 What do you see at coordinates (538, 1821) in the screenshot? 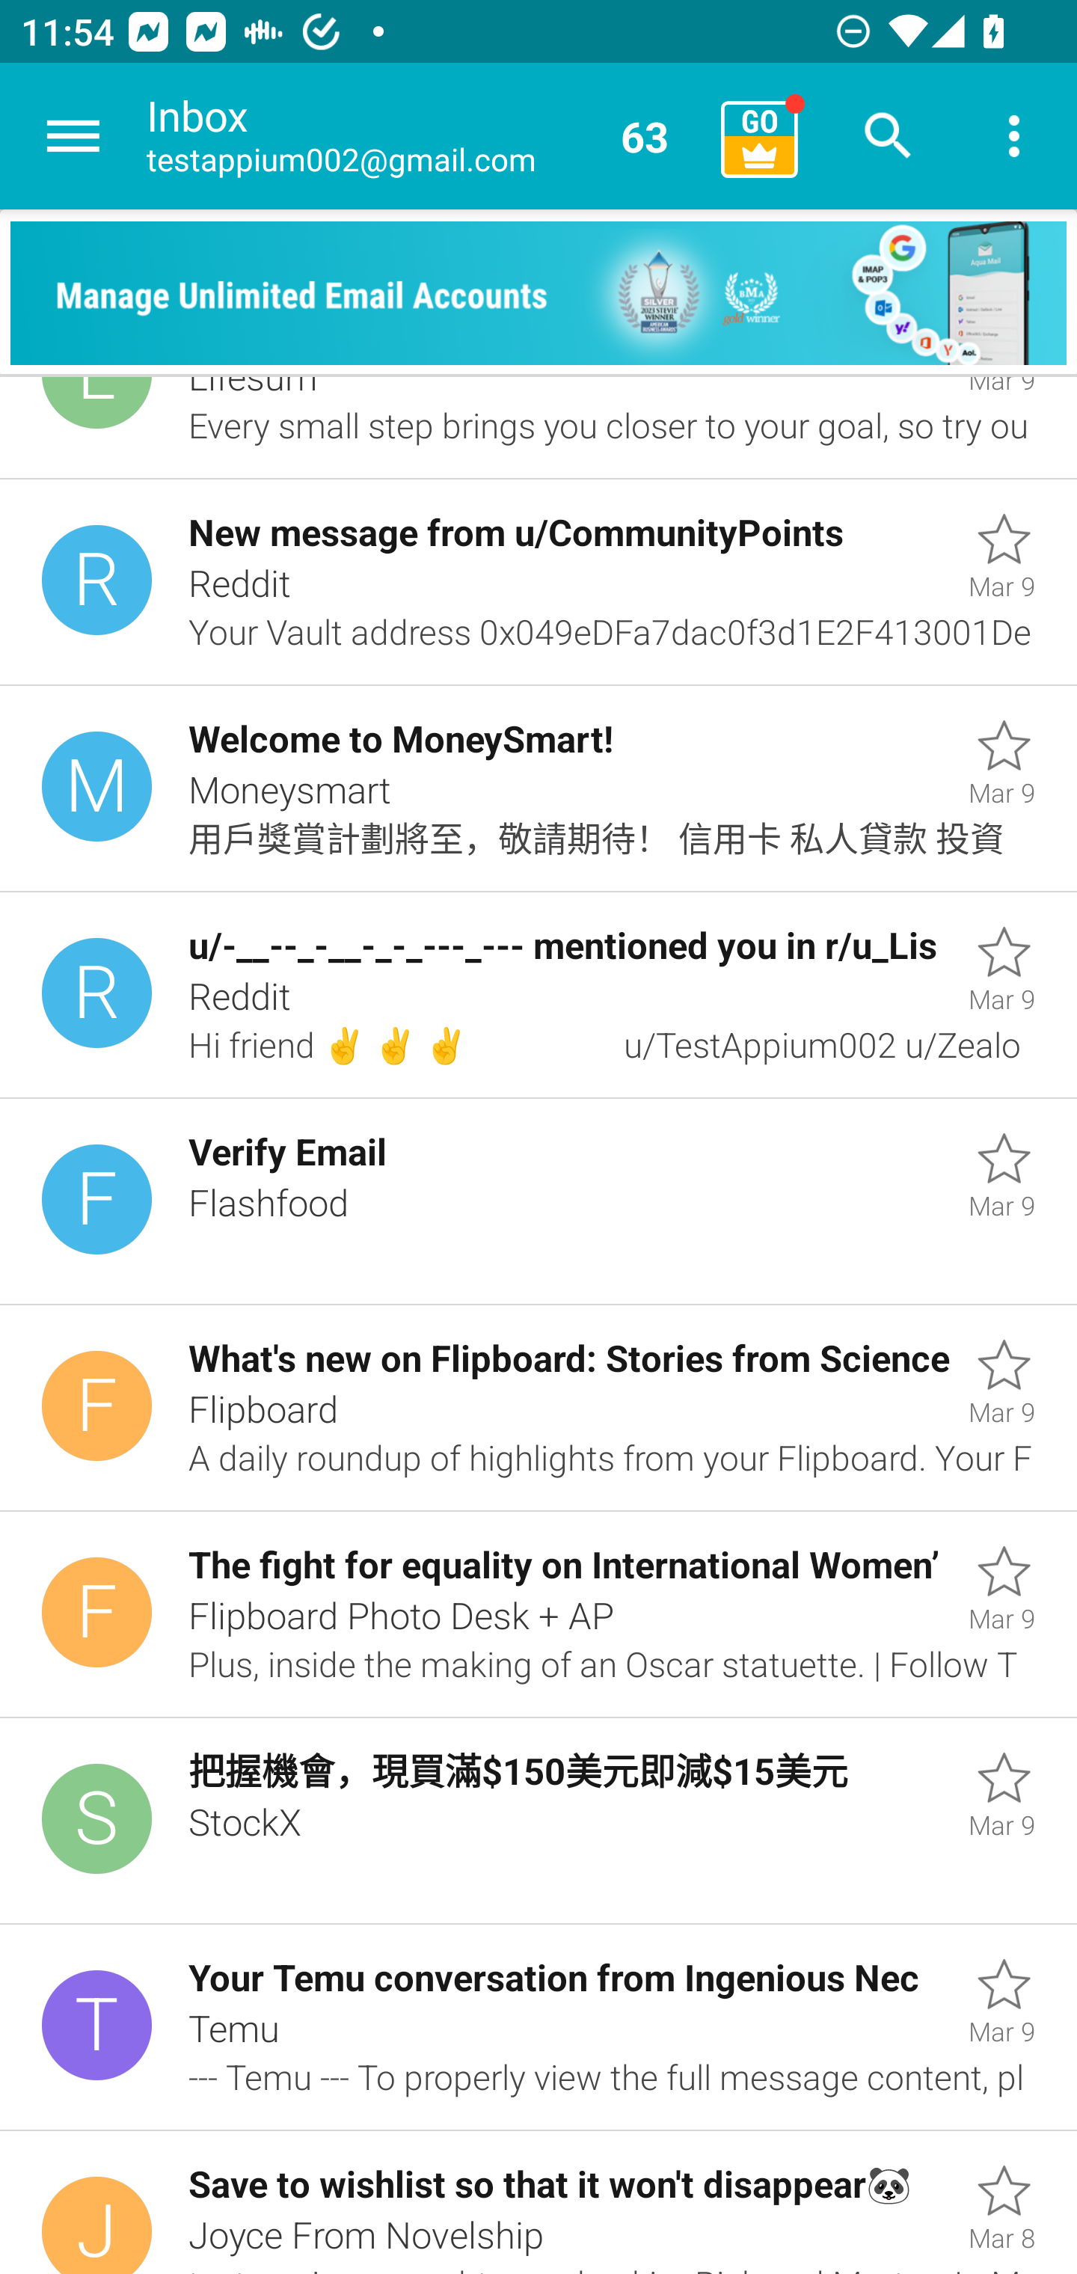
I see `Unread, 把握機會，現買滿$150美元即減$15美元, StockX, Mar 9` at bounding box center [538, 1821].